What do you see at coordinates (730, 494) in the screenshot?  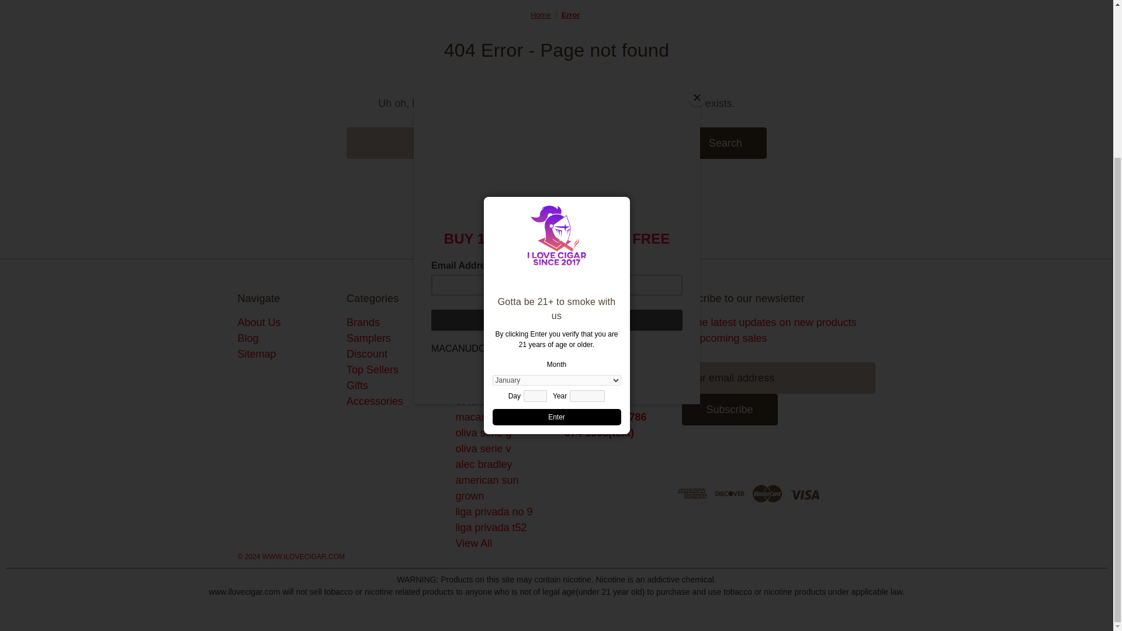 I see `Discover` at bounding box center [730, 494].